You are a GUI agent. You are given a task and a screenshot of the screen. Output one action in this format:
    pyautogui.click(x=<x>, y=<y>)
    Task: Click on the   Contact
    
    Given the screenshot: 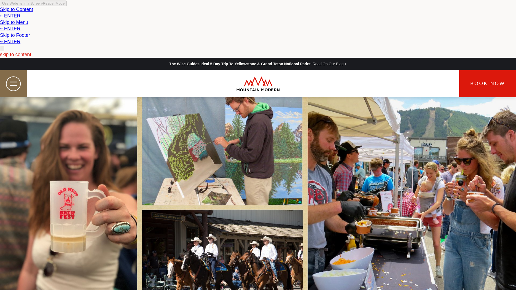 What is the action you would take?
    pyautogui.click(x=143, y=228)
    